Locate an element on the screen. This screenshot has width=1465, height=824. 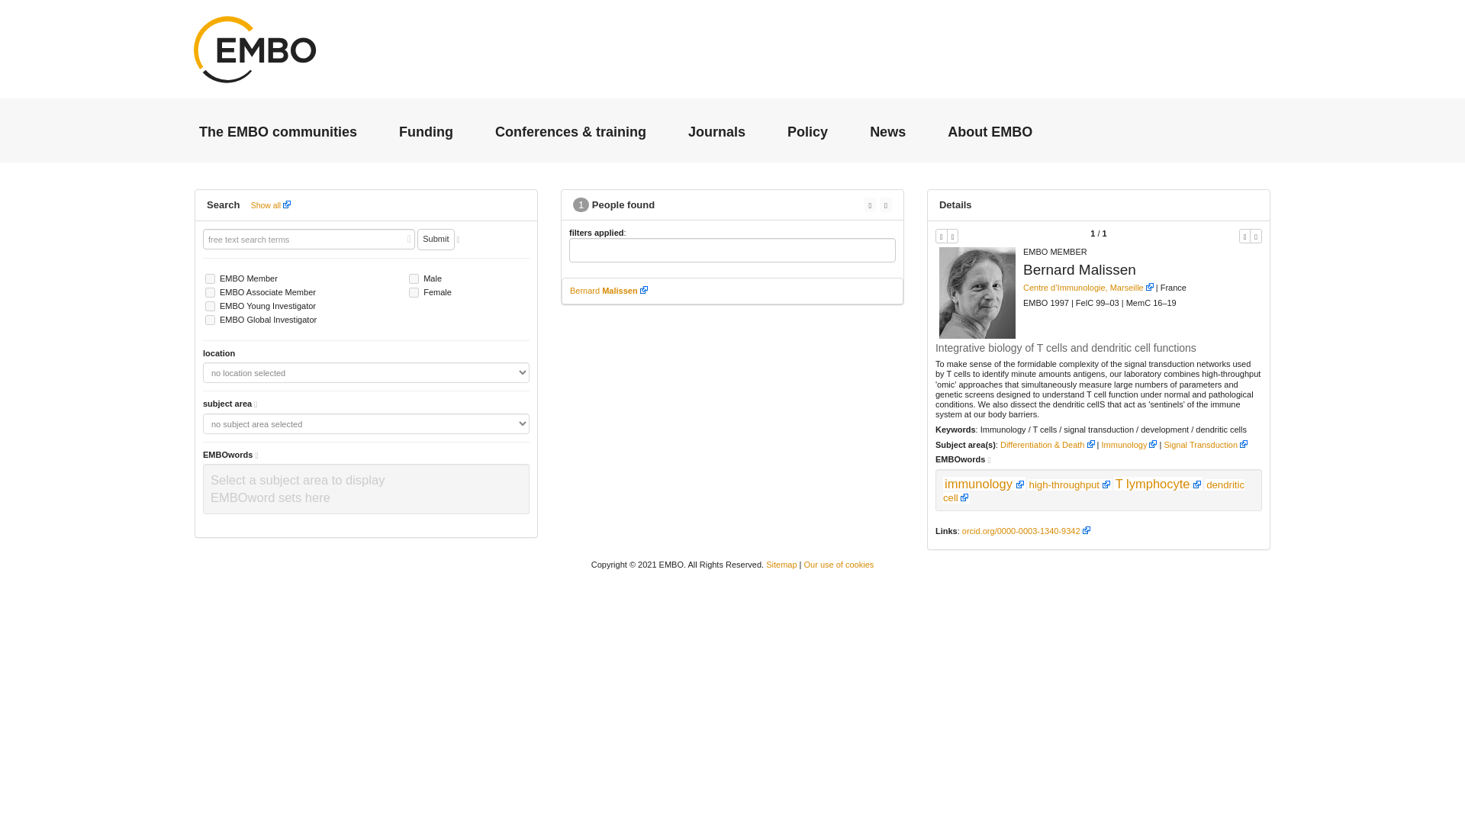
dendritic cell is located at coordinates (1093, 491).